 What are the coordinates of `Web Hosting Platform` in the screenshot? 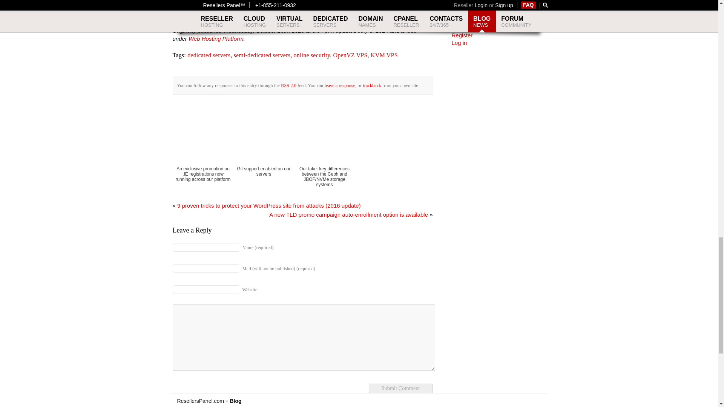 It's located at (216, 38).